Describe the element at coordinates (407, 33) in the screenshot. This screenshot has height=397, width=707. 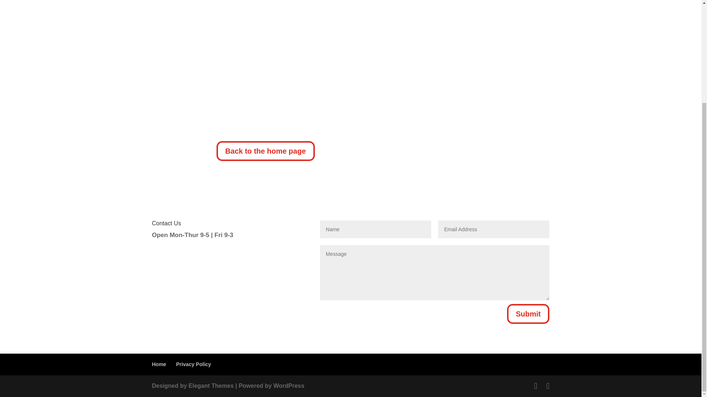
I see `028 9185 7300` at that location.